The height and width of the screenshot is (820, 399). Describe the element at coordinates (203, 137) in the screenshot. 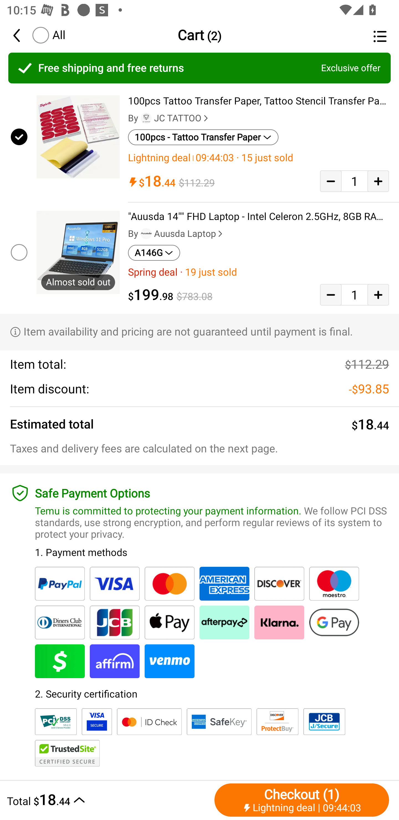

I see `100pcs - Tattoo Transfer Paper` at that location.